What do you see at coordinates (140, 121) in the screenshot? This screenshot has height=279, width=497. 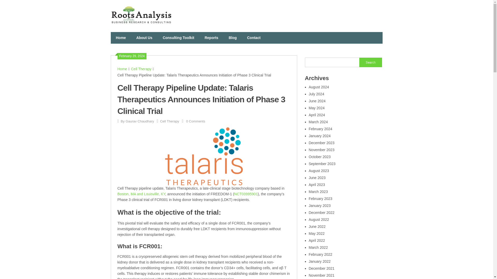 I see `Posts by Gaurav Chaudhary` at bounding box center [140, 121].